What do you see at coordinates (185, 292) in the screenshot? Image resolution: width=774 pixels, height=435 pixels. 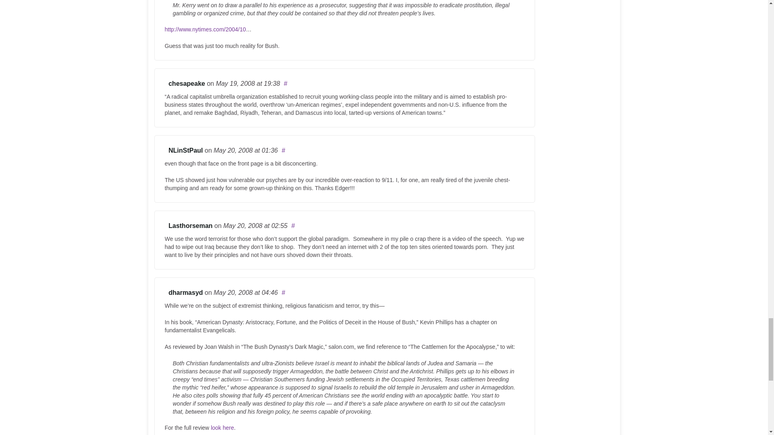 I see `dharmasyd` at bounding box center [185, 292].